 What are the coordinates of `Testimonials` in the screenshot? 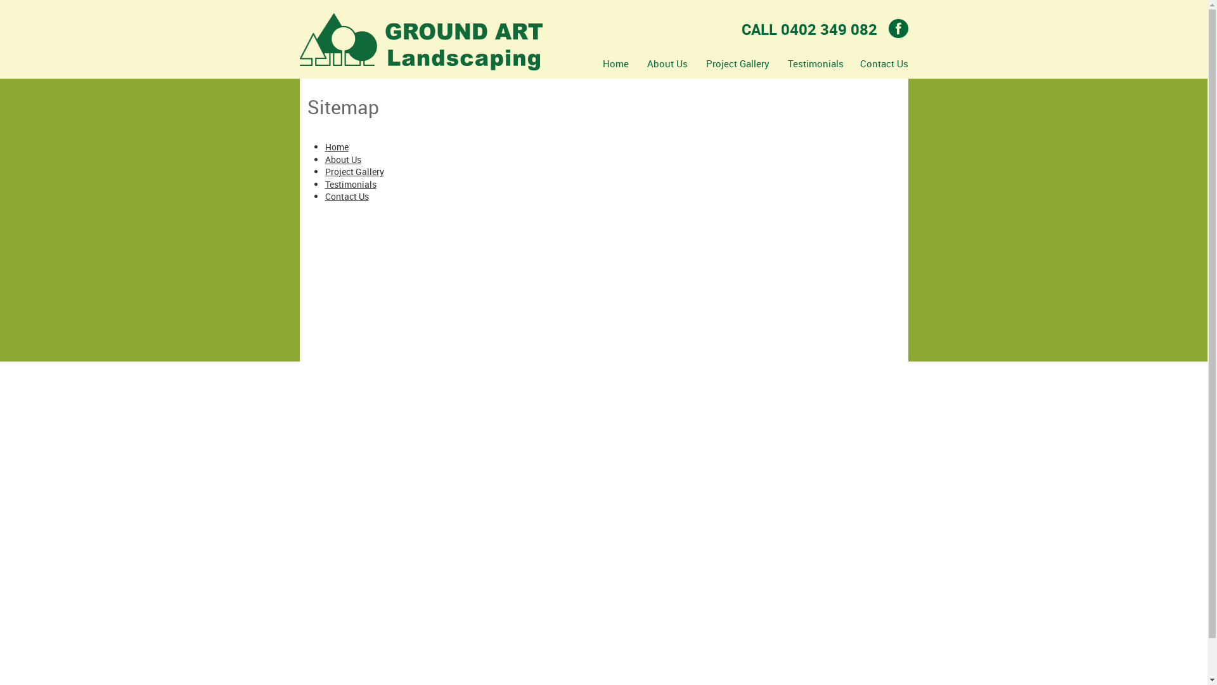 It's located at (816, 63).